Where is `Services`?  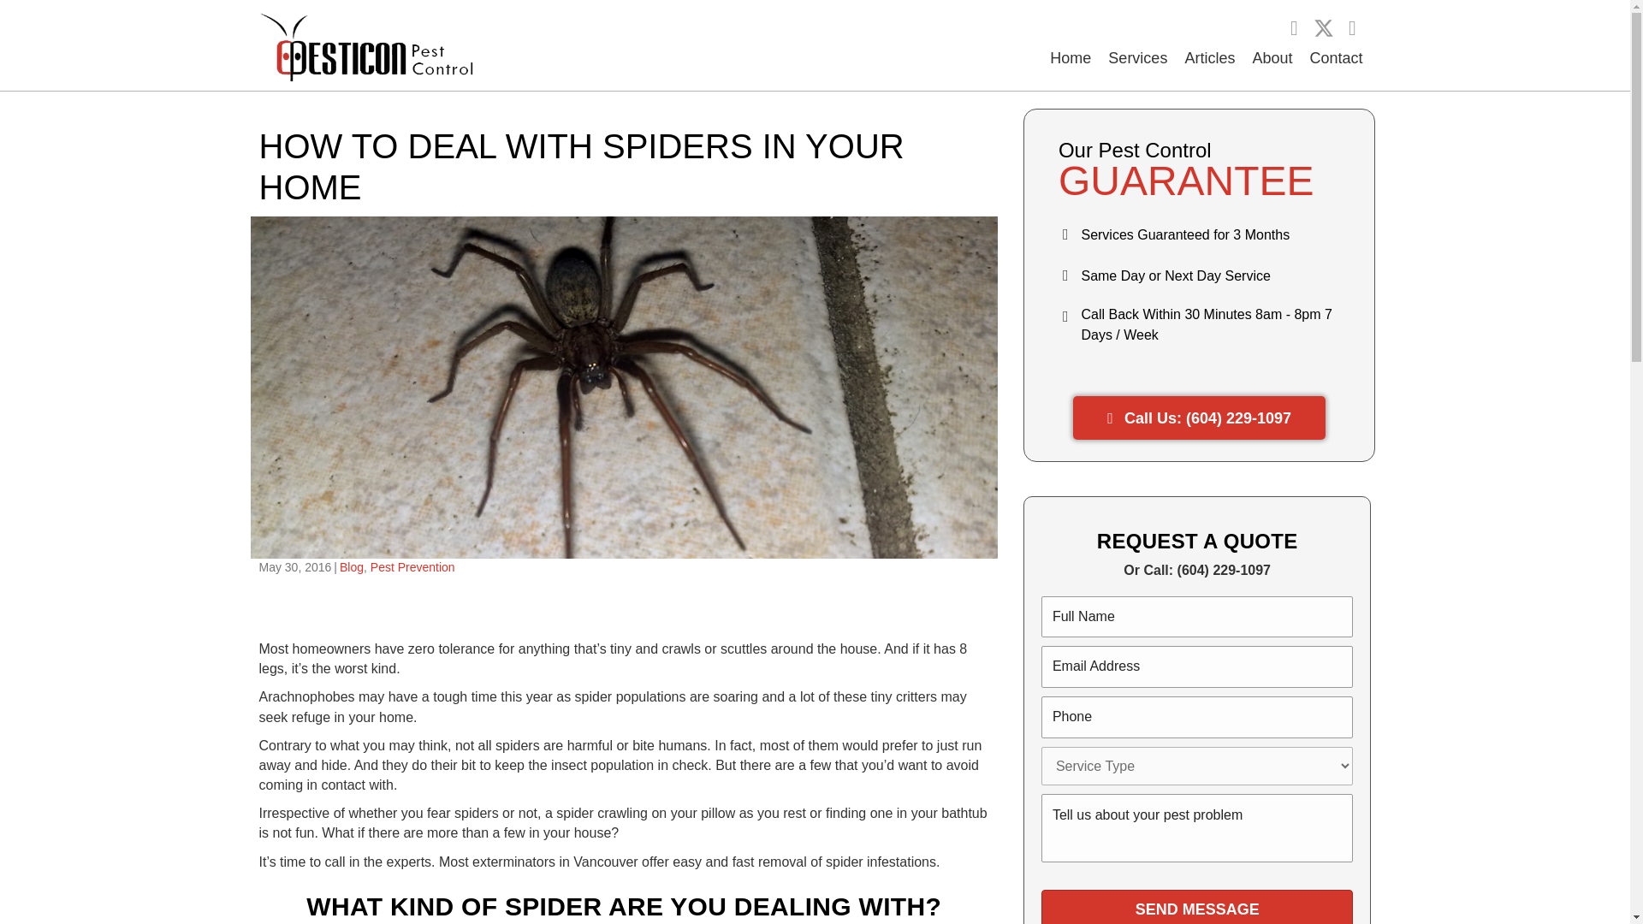 Services is located at coordinates (1137, 58).